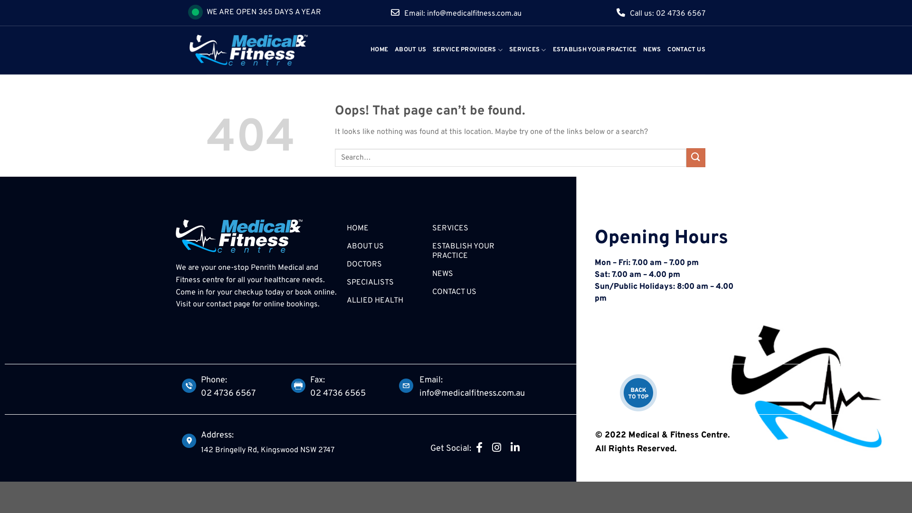 The image size is (912, 513). Describe the element at coordinates (385, 247) in the screenshot. I see `ABOUT US` at that location.